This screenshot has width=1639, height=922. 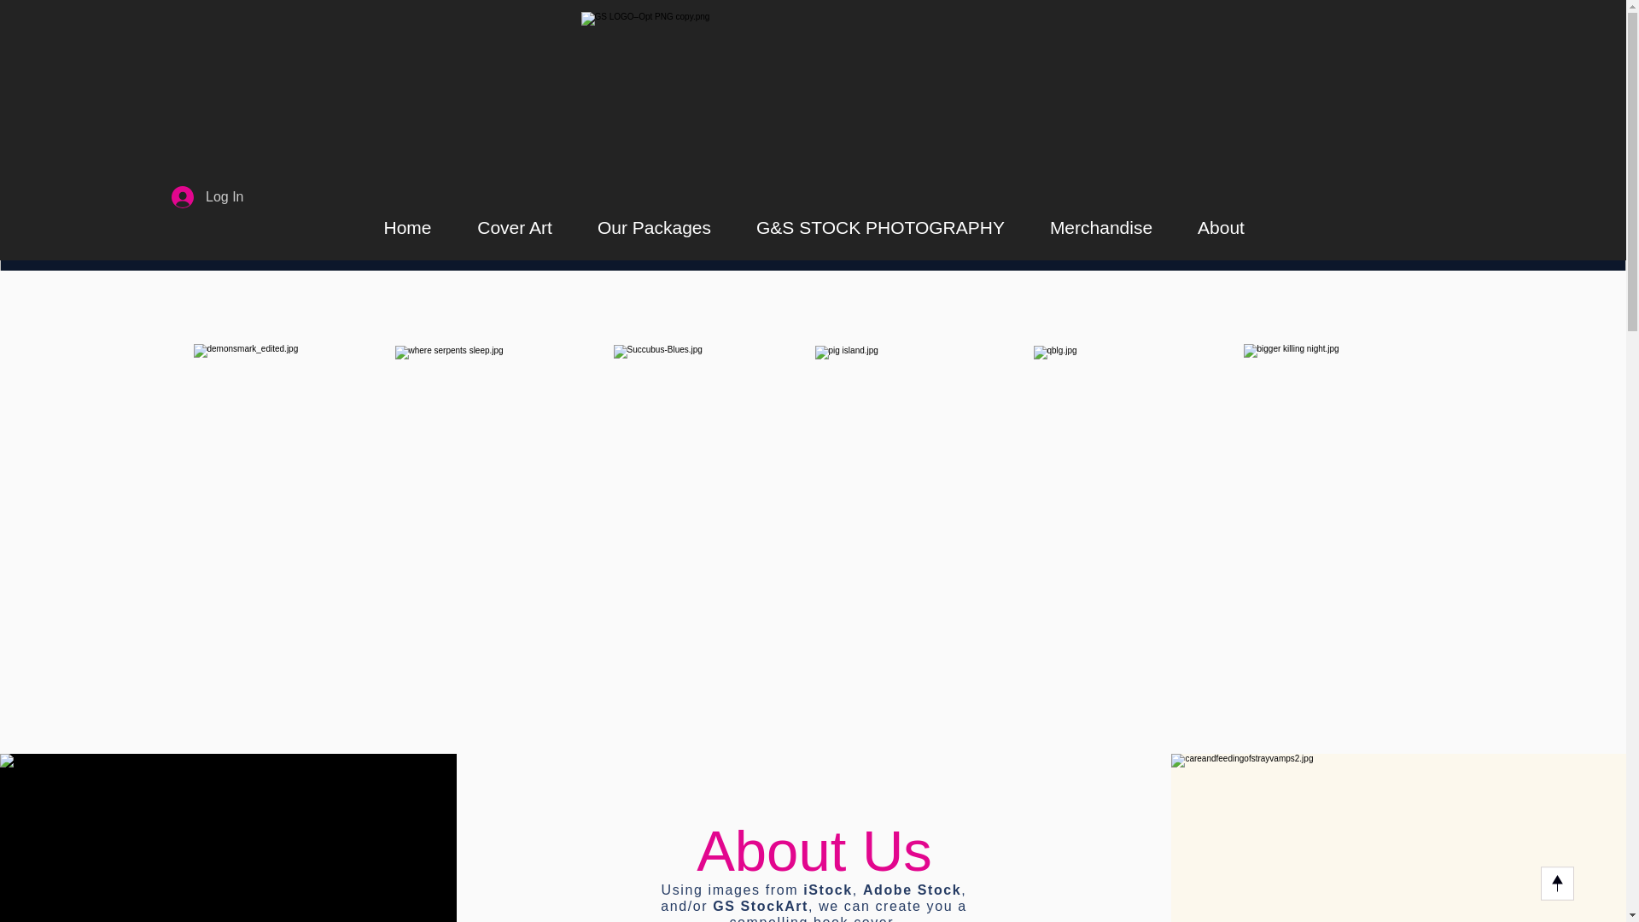 What do you see at coordinates (813, 100) in the screenshot?
I see `GS LOGO PNG copy.png` at bounding box center [813, 100].